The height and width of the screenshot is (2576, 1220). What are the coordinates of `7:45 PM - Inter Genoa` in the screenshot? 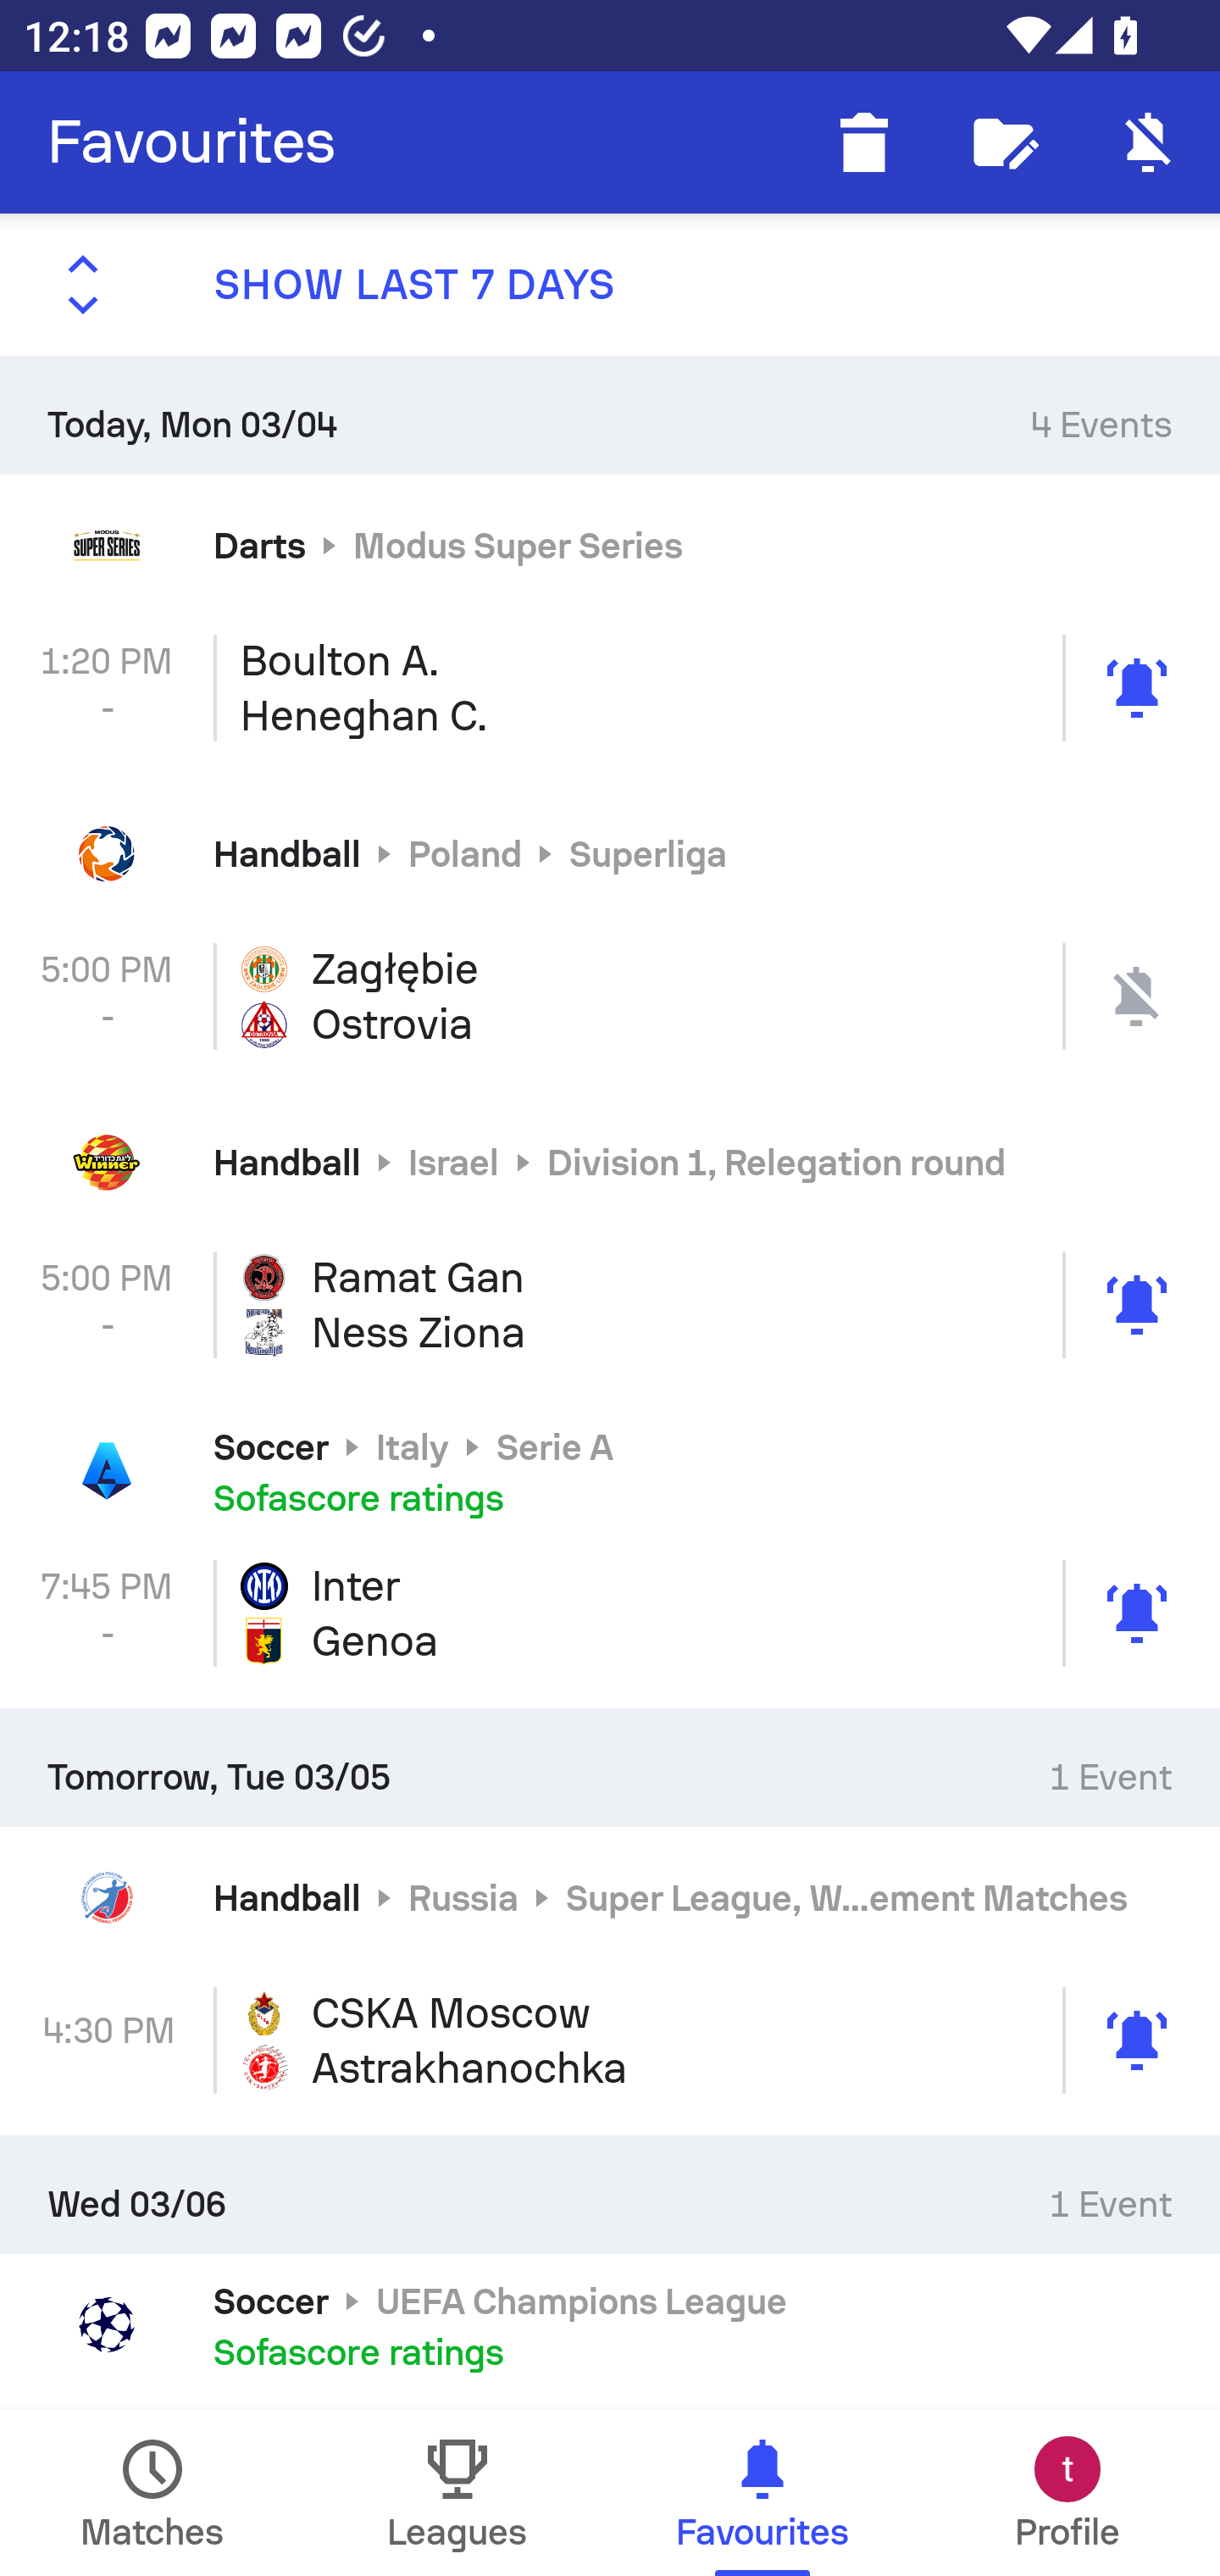 It's located at (610, 1613).